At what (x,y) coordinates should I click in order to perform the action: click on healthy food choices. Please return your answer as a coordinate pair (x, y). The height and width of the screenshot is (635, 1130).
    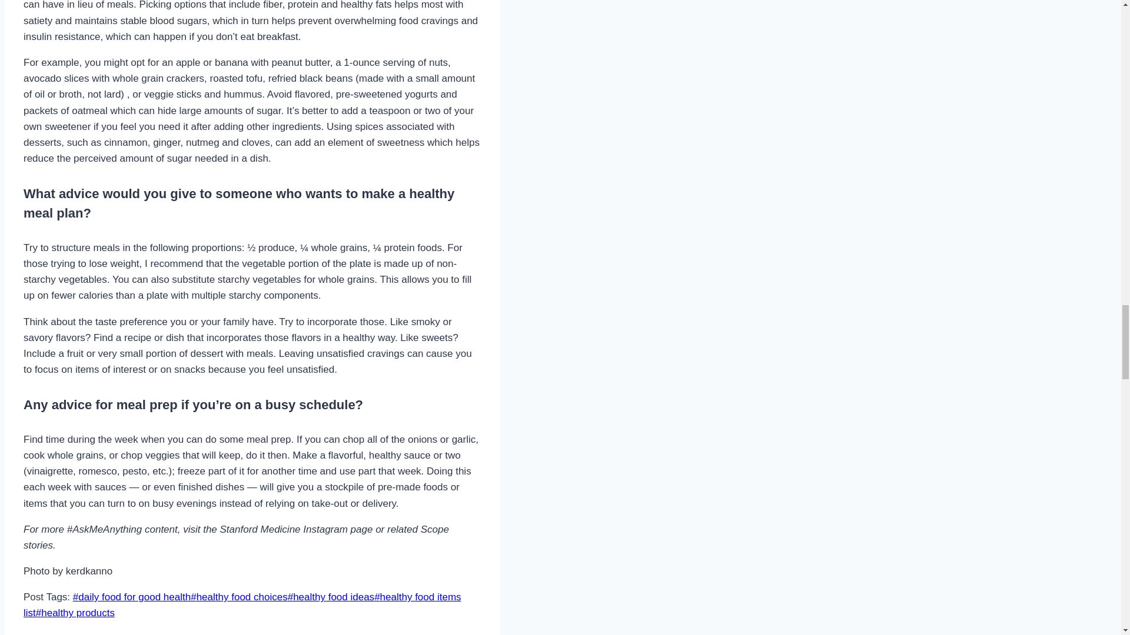
    Looking at the image, I should click on (239, 596).